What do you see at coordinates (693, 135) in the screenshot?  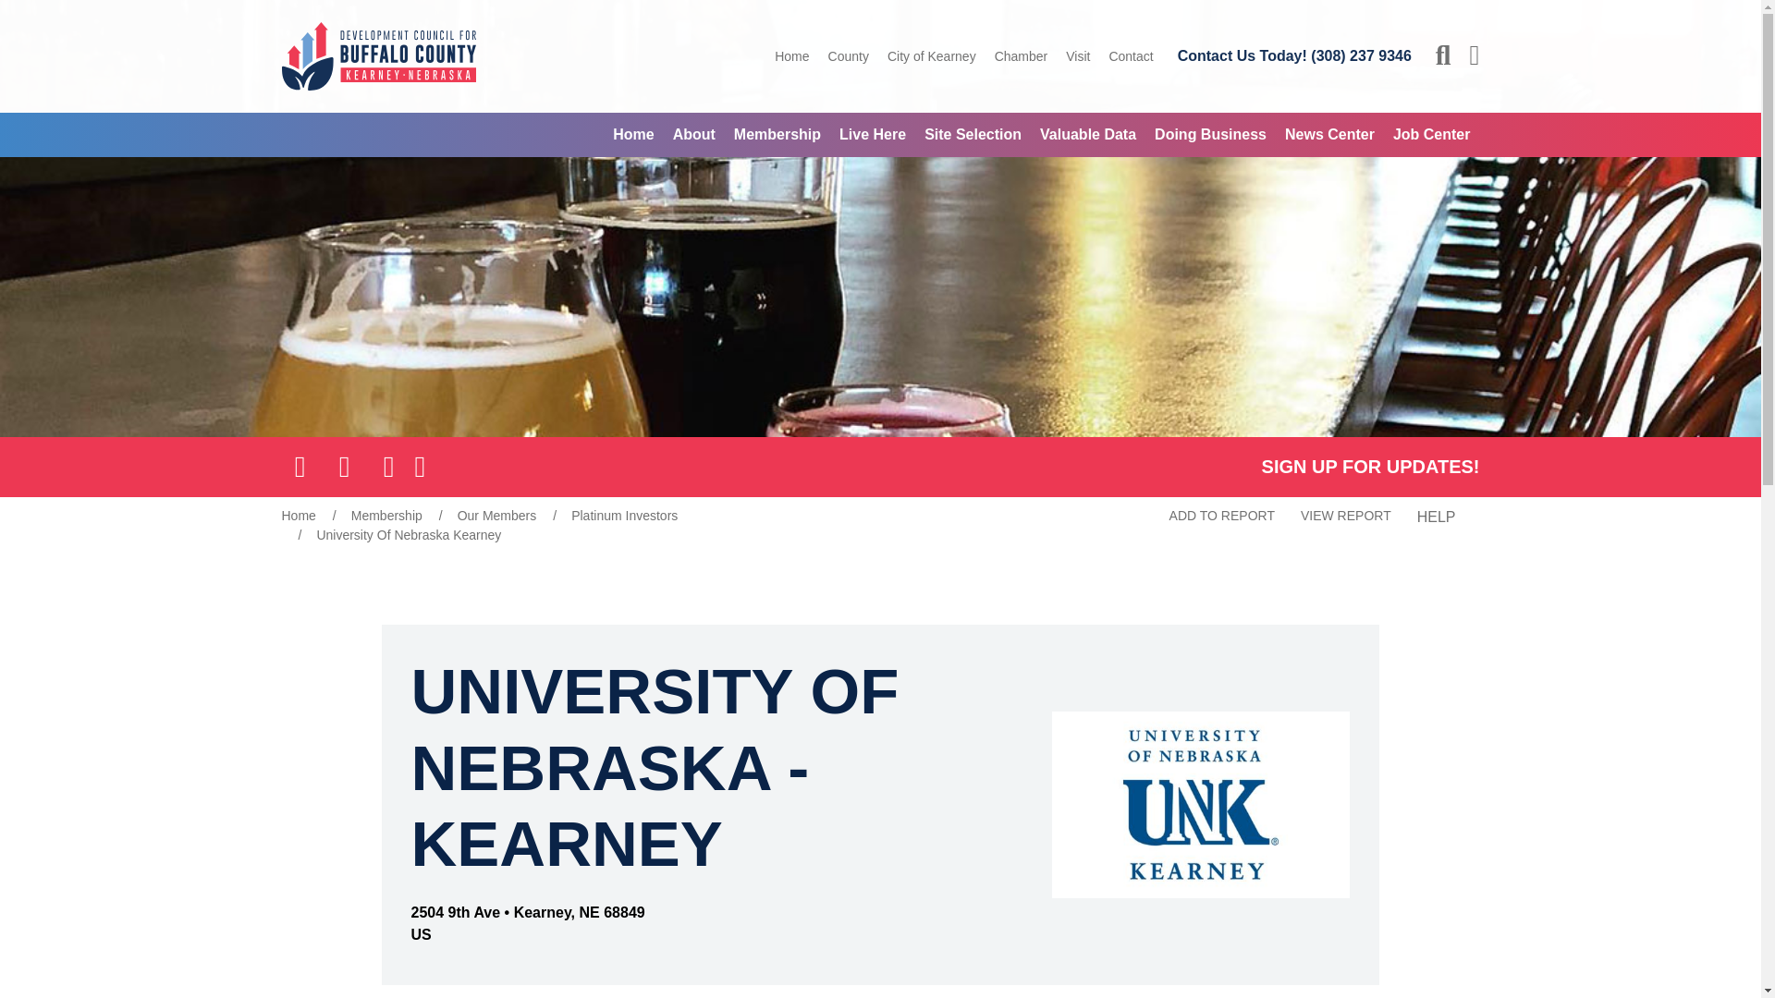 I see `About` at bounding box center [693, 135].